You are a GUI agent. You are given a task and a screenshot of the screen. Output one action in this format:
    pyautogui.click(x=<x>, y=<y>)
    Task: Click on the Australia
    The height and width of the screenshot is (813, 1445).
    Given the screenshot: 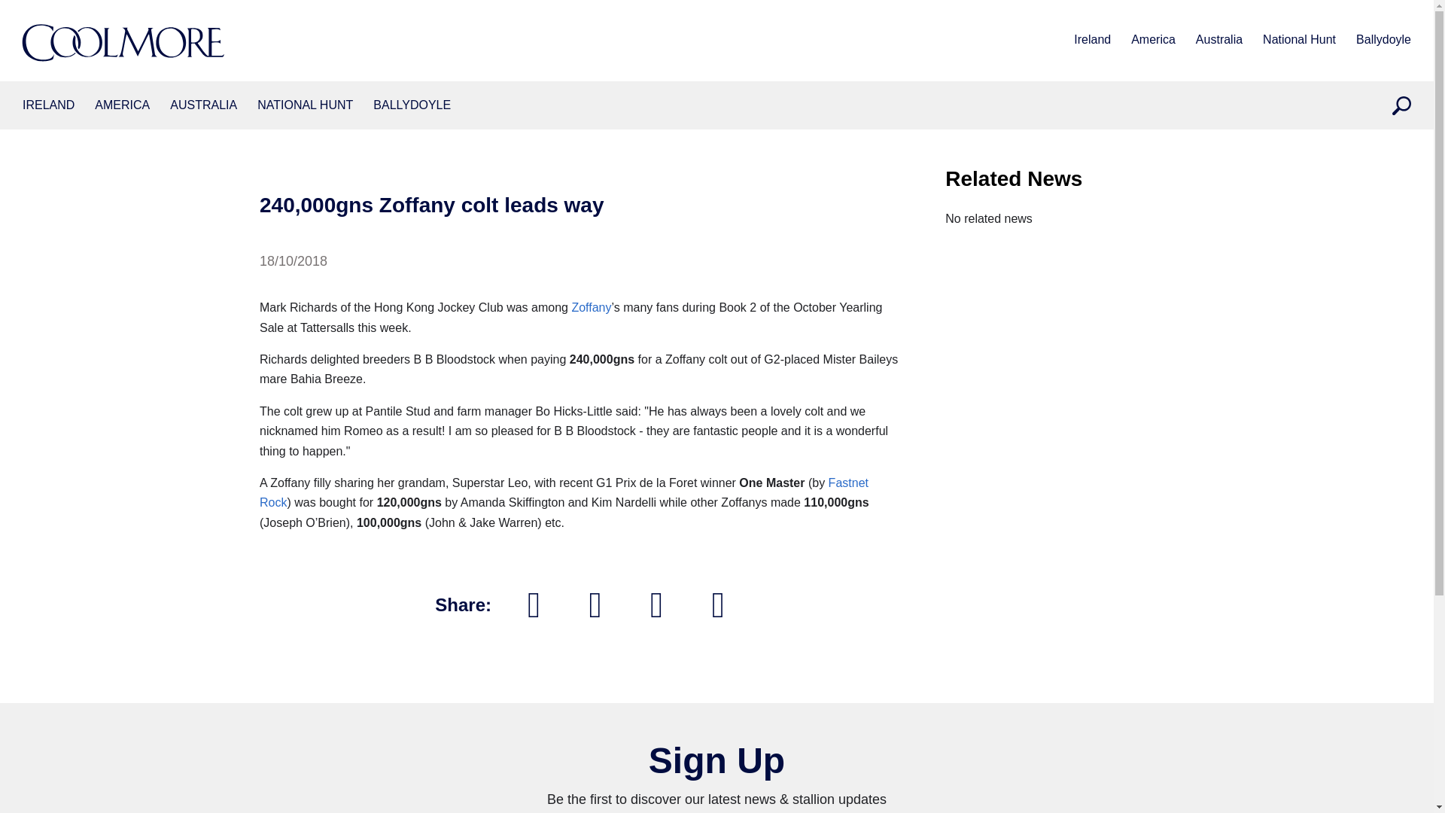 What is the action you would take?
    pyautogui.click(x=1219, y=41)
    